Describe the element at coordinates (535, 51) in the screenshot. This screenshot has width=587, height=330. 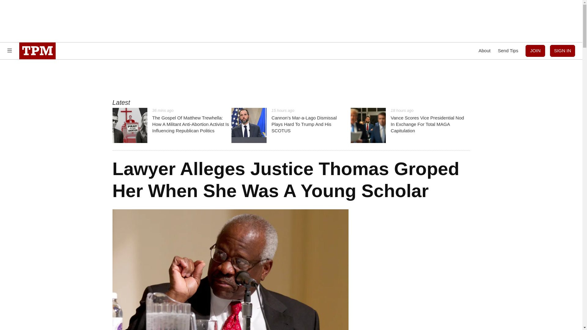
I see `JOIN` at that location.